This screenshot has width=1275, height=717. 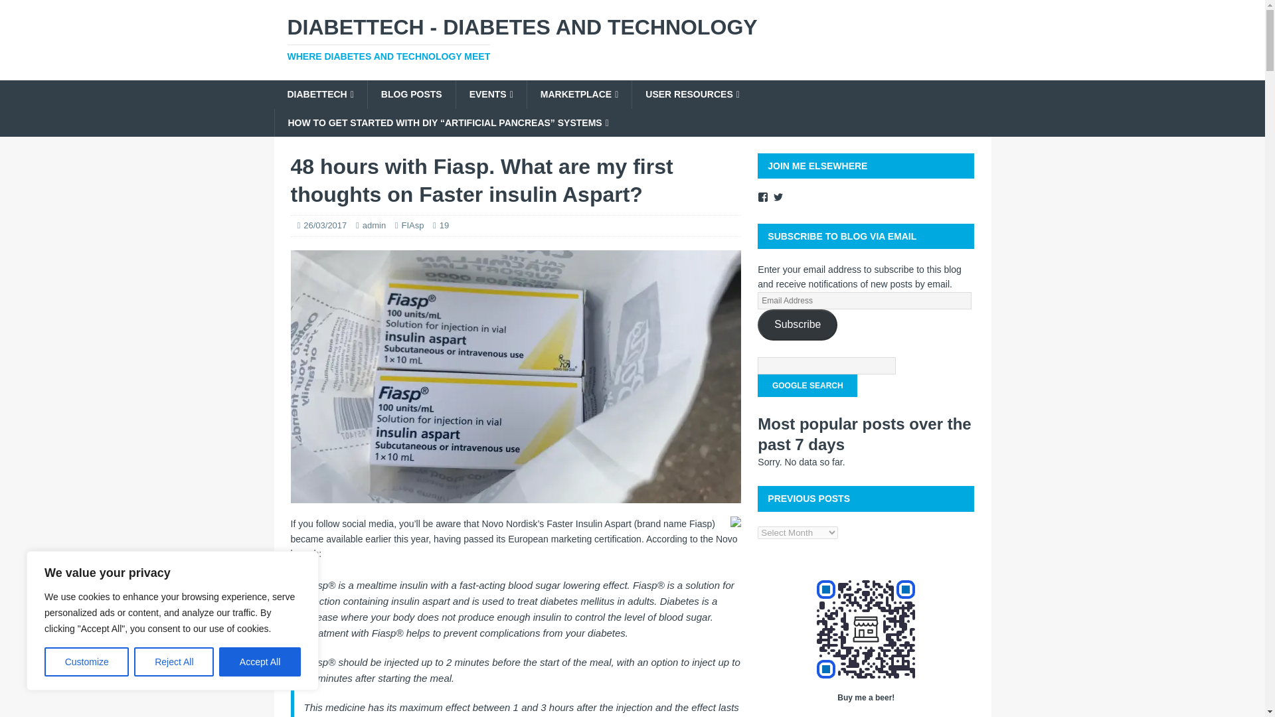 What do you see at coordinates (444, 224) in the screenshot?
I see `19` at bounding box center [444, 224].